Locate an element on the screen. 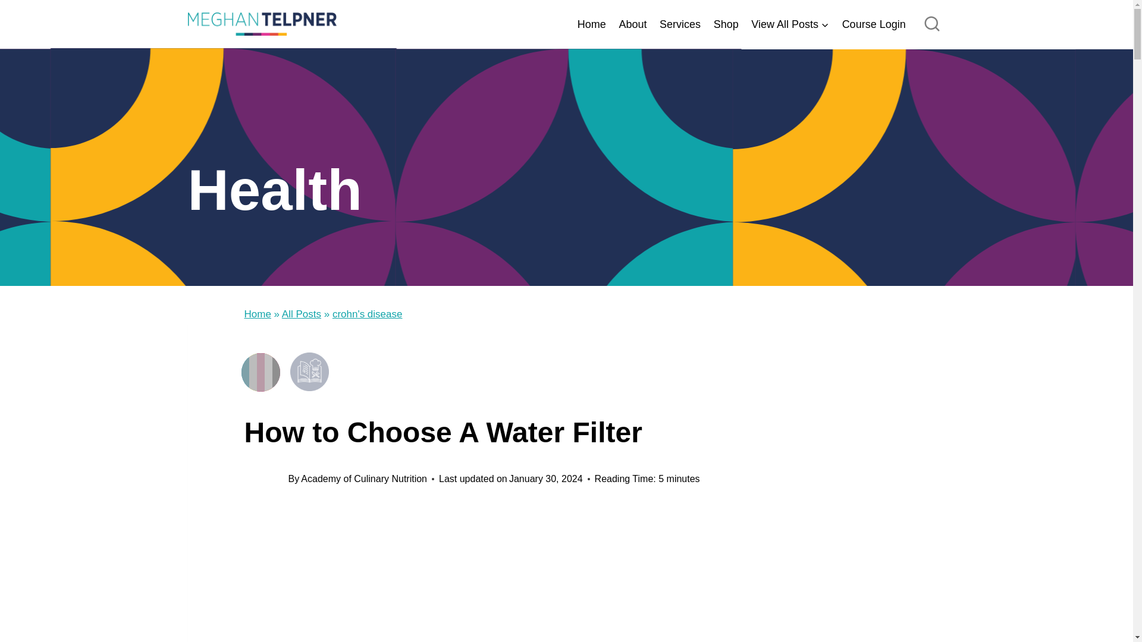 This screenshot has width=1142, height=642. Home is located at coordinates (591, 24).